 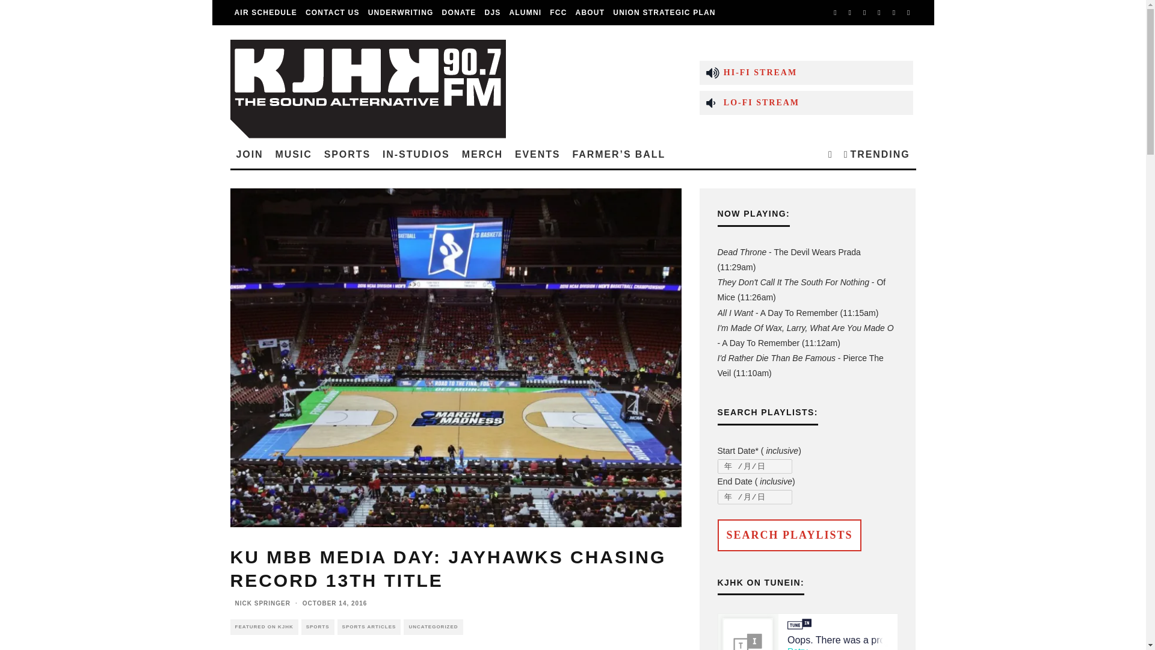 What do you see at coordinates (558, 13) in the screenshot?
I see `FCC` at bounding box center [558, 13].